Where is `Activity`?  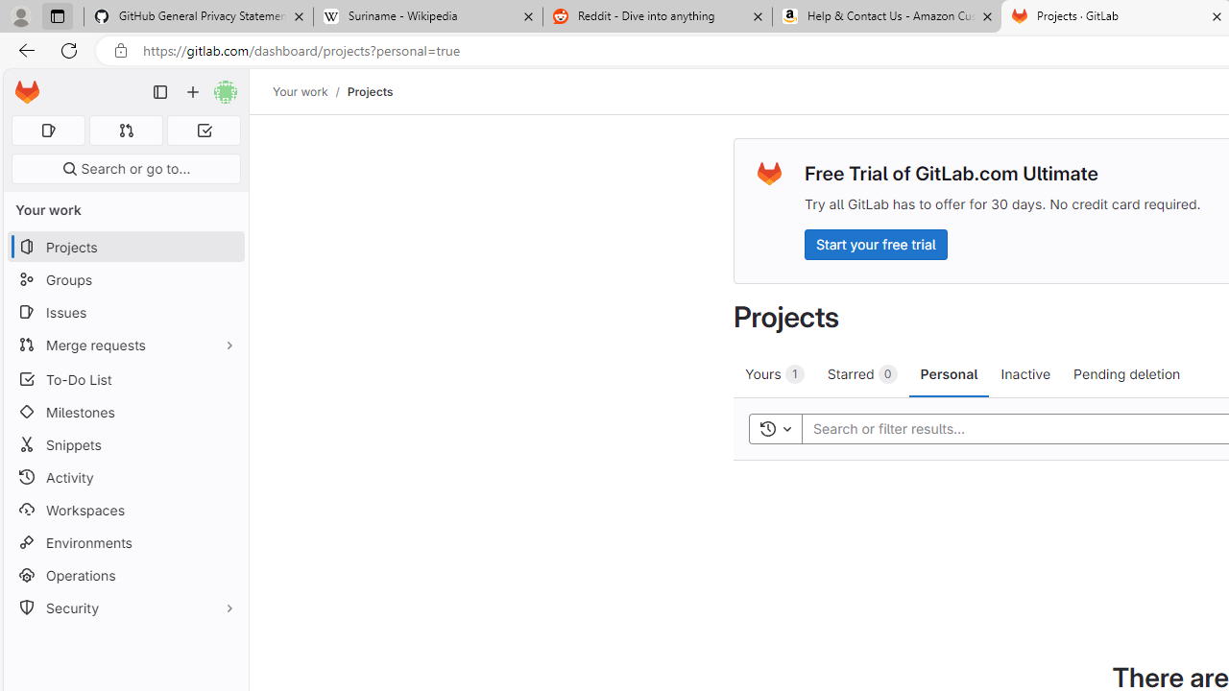 Activity is located at coordinates (125, 477).